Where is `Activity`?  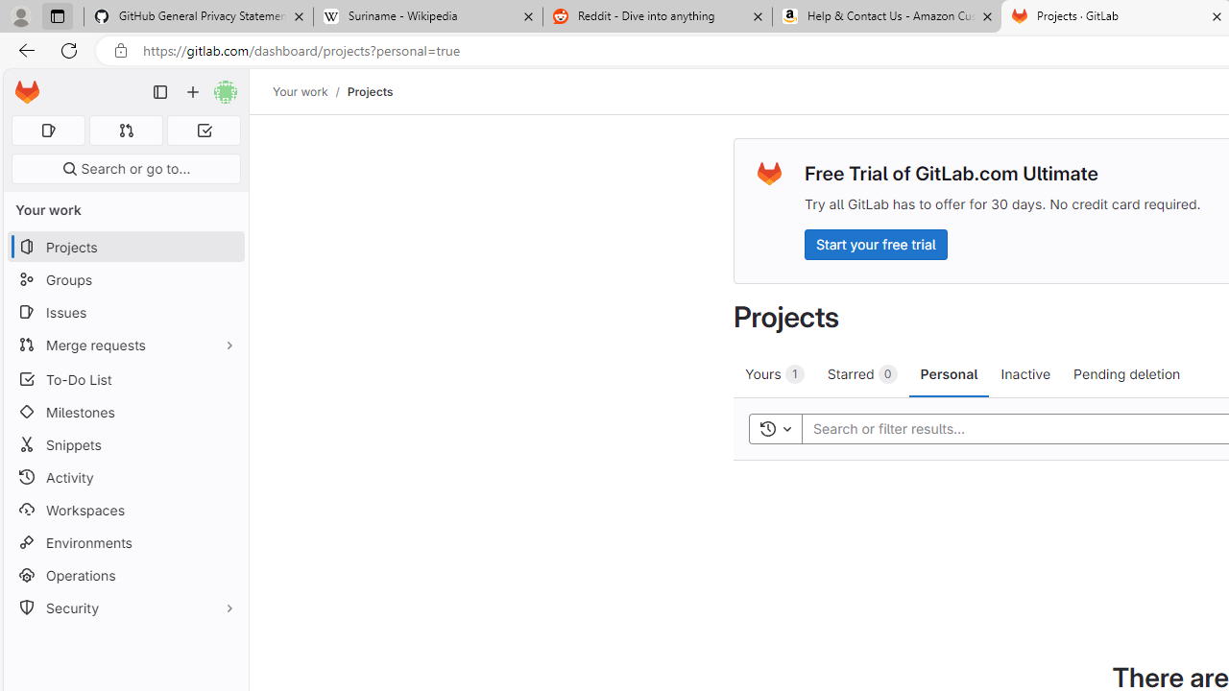 Activity is located at coordinates (125, 477).